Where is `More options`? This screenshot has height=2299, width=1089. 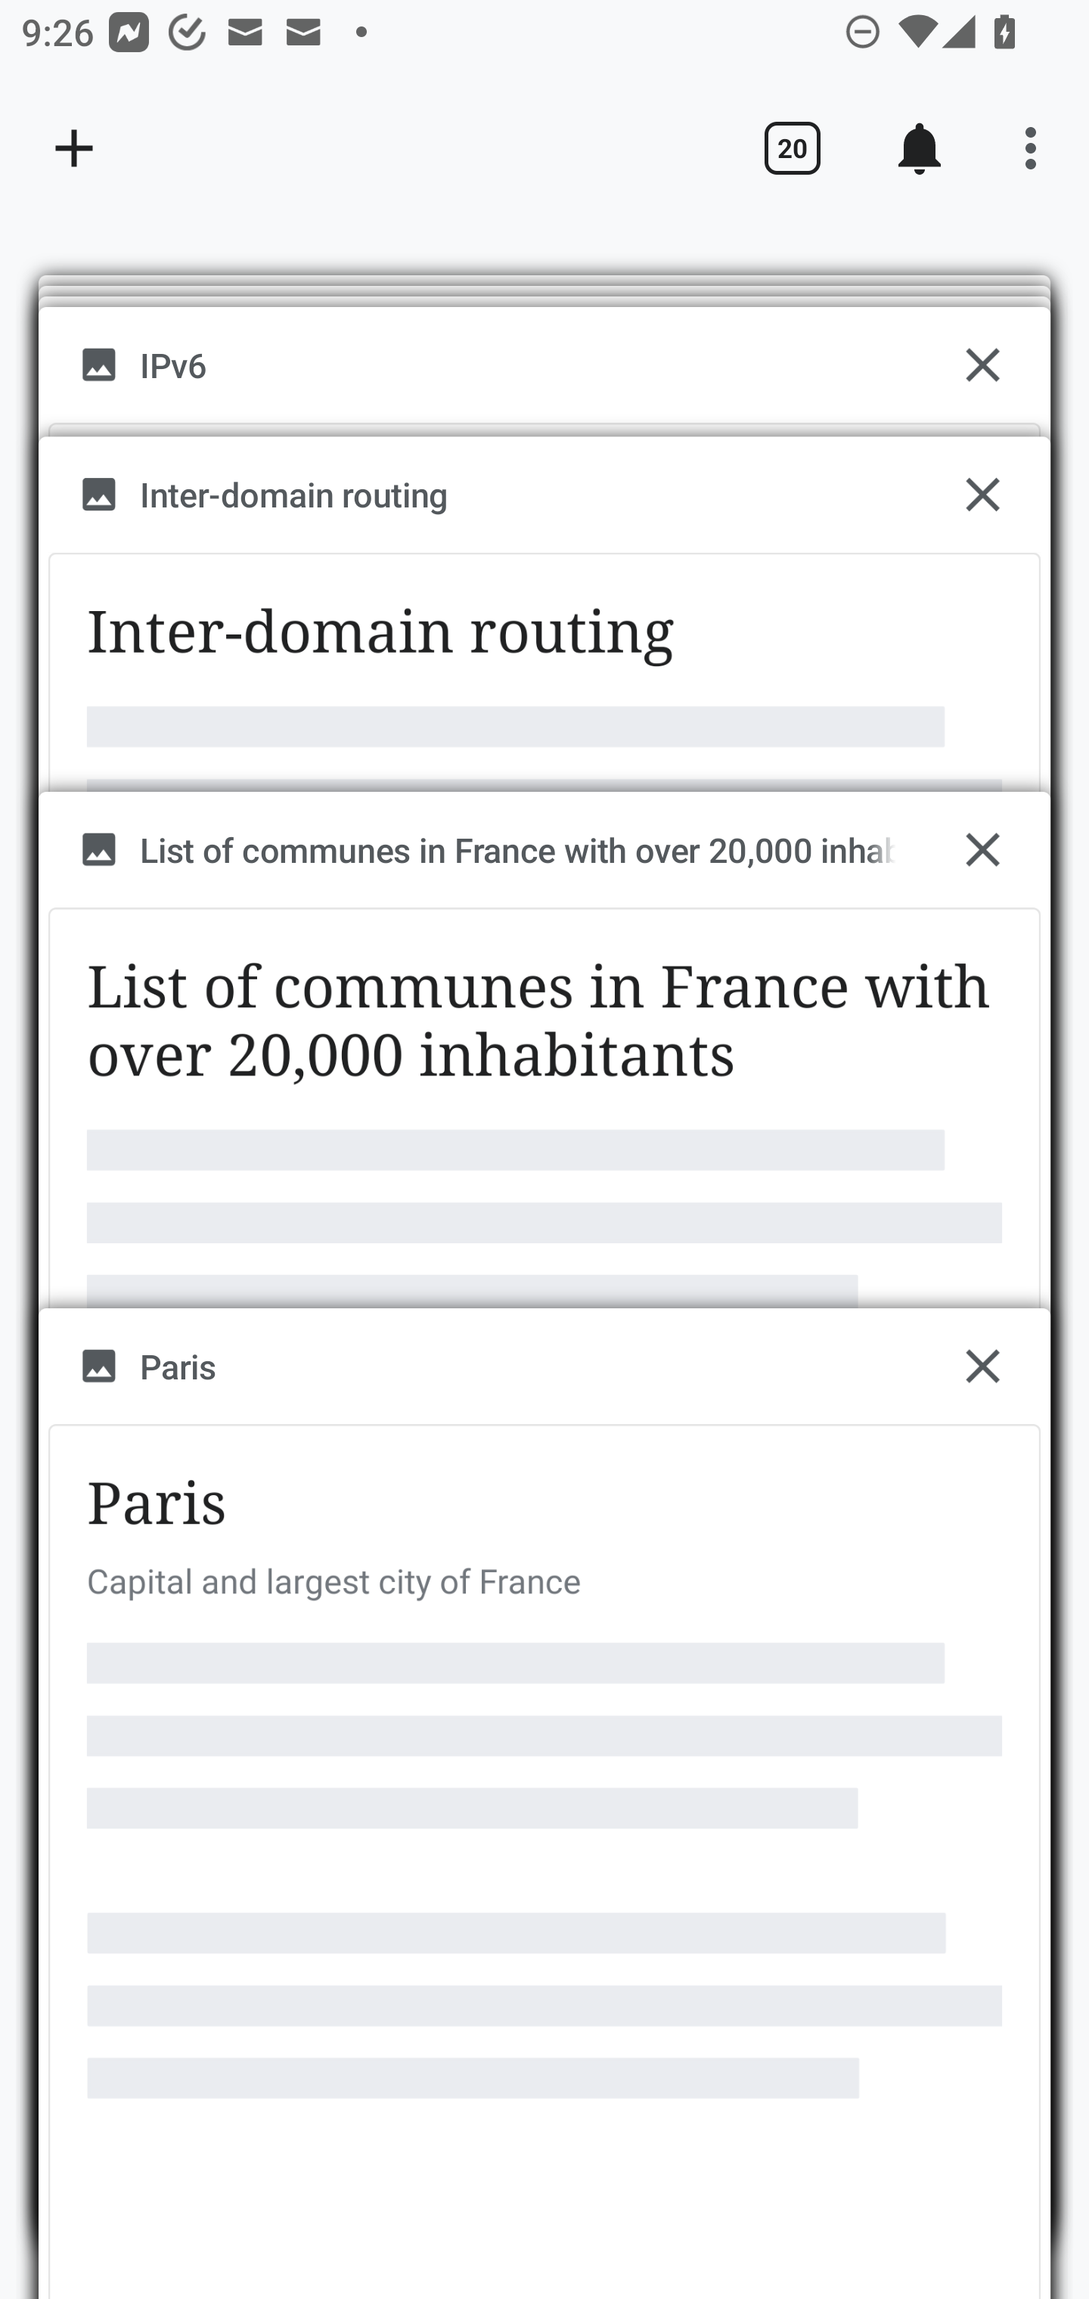 More options is located at coordinates (1036, 148).